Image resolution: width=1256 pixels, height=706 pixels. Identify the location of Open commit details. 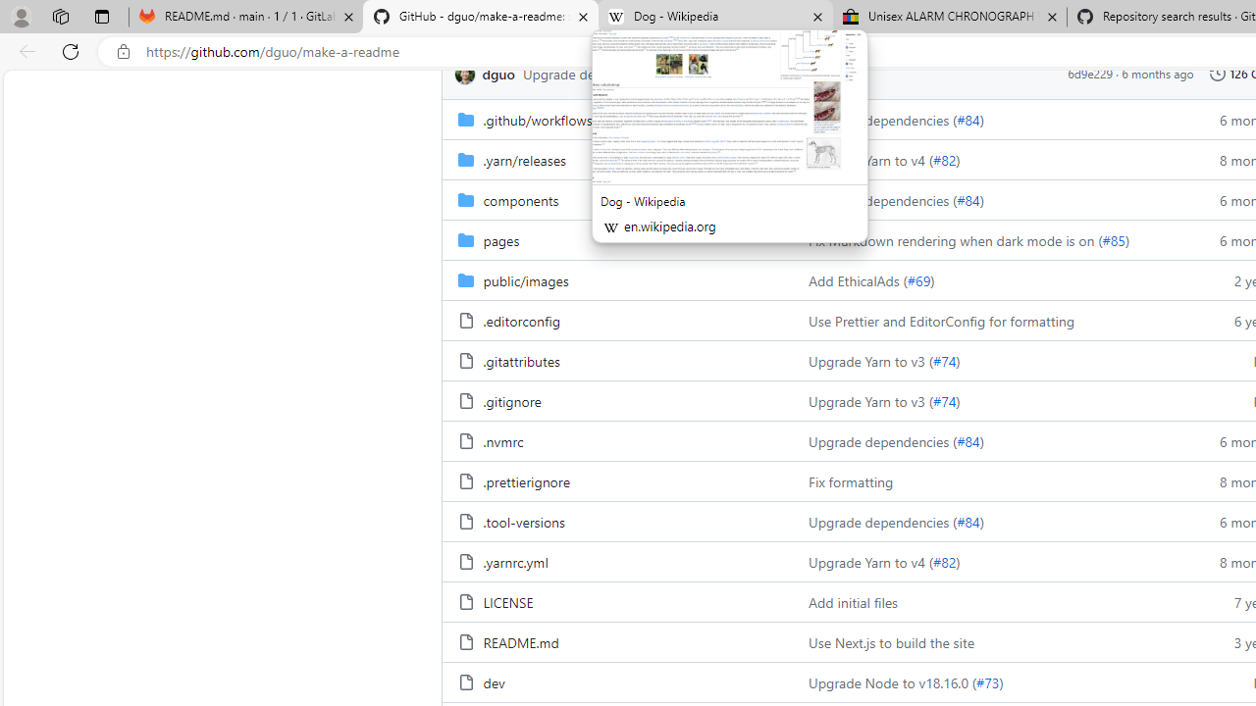
(719, 74).